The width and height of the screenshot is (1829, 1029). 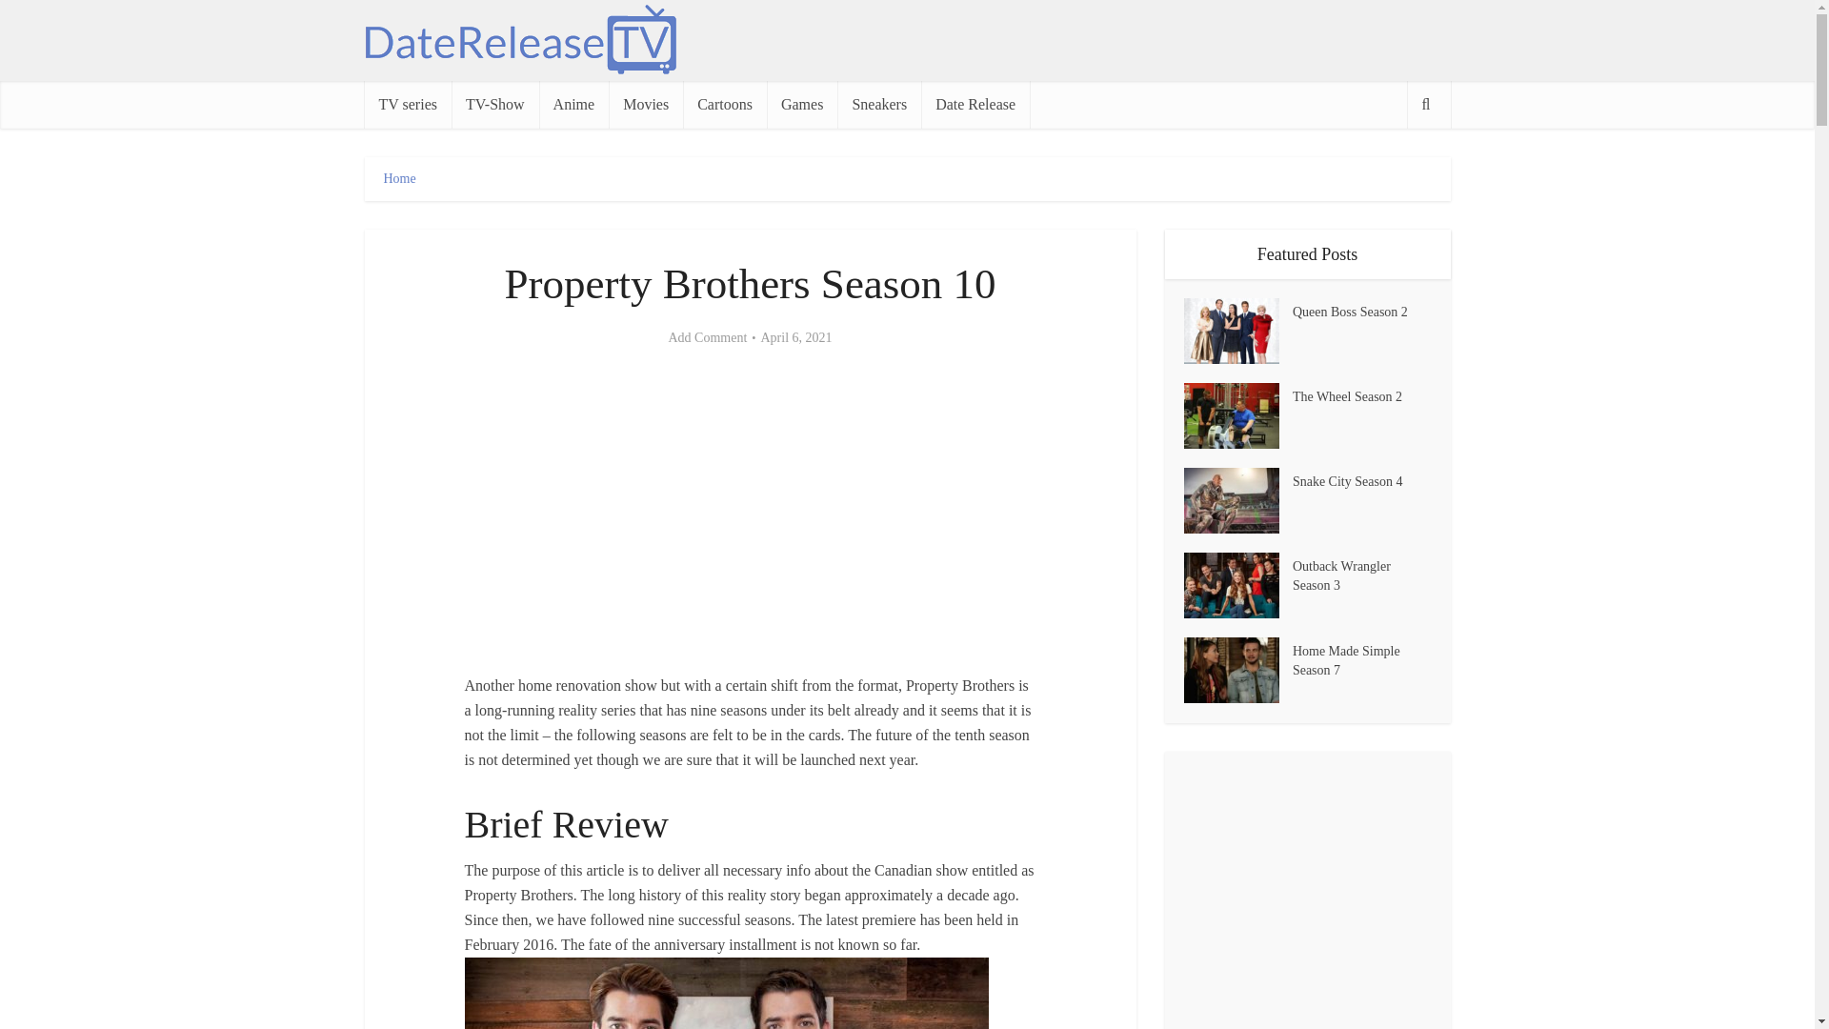 I want to click on Anime, so click(x=573, y=105).